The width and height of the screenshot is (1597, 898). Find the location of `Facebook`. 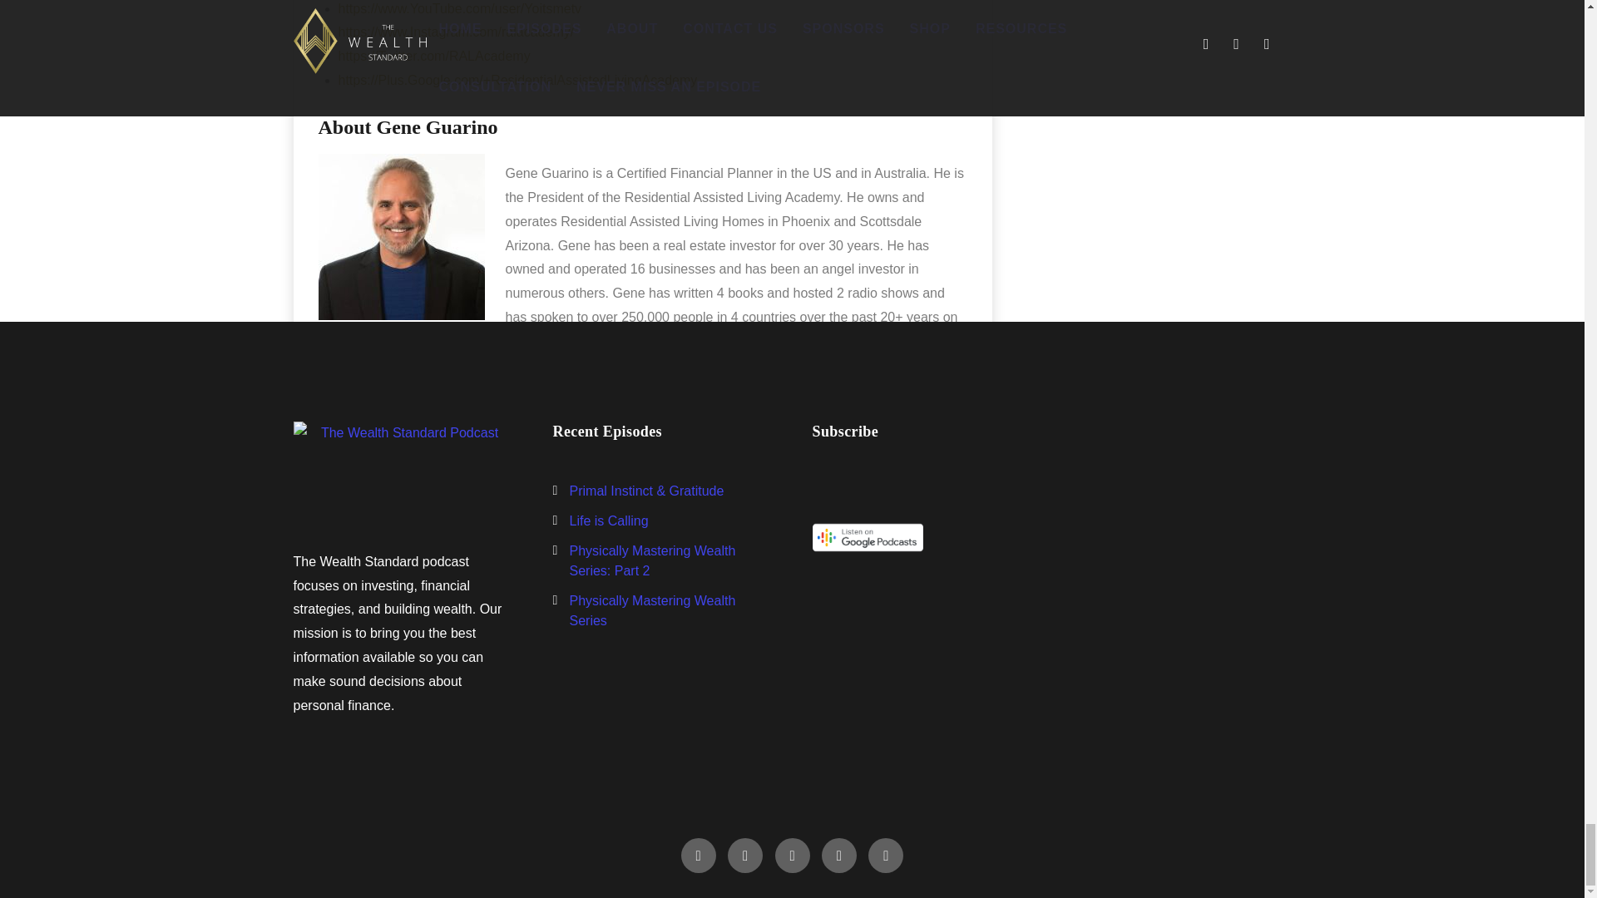

Facebook is located at coordinates (699, 855).